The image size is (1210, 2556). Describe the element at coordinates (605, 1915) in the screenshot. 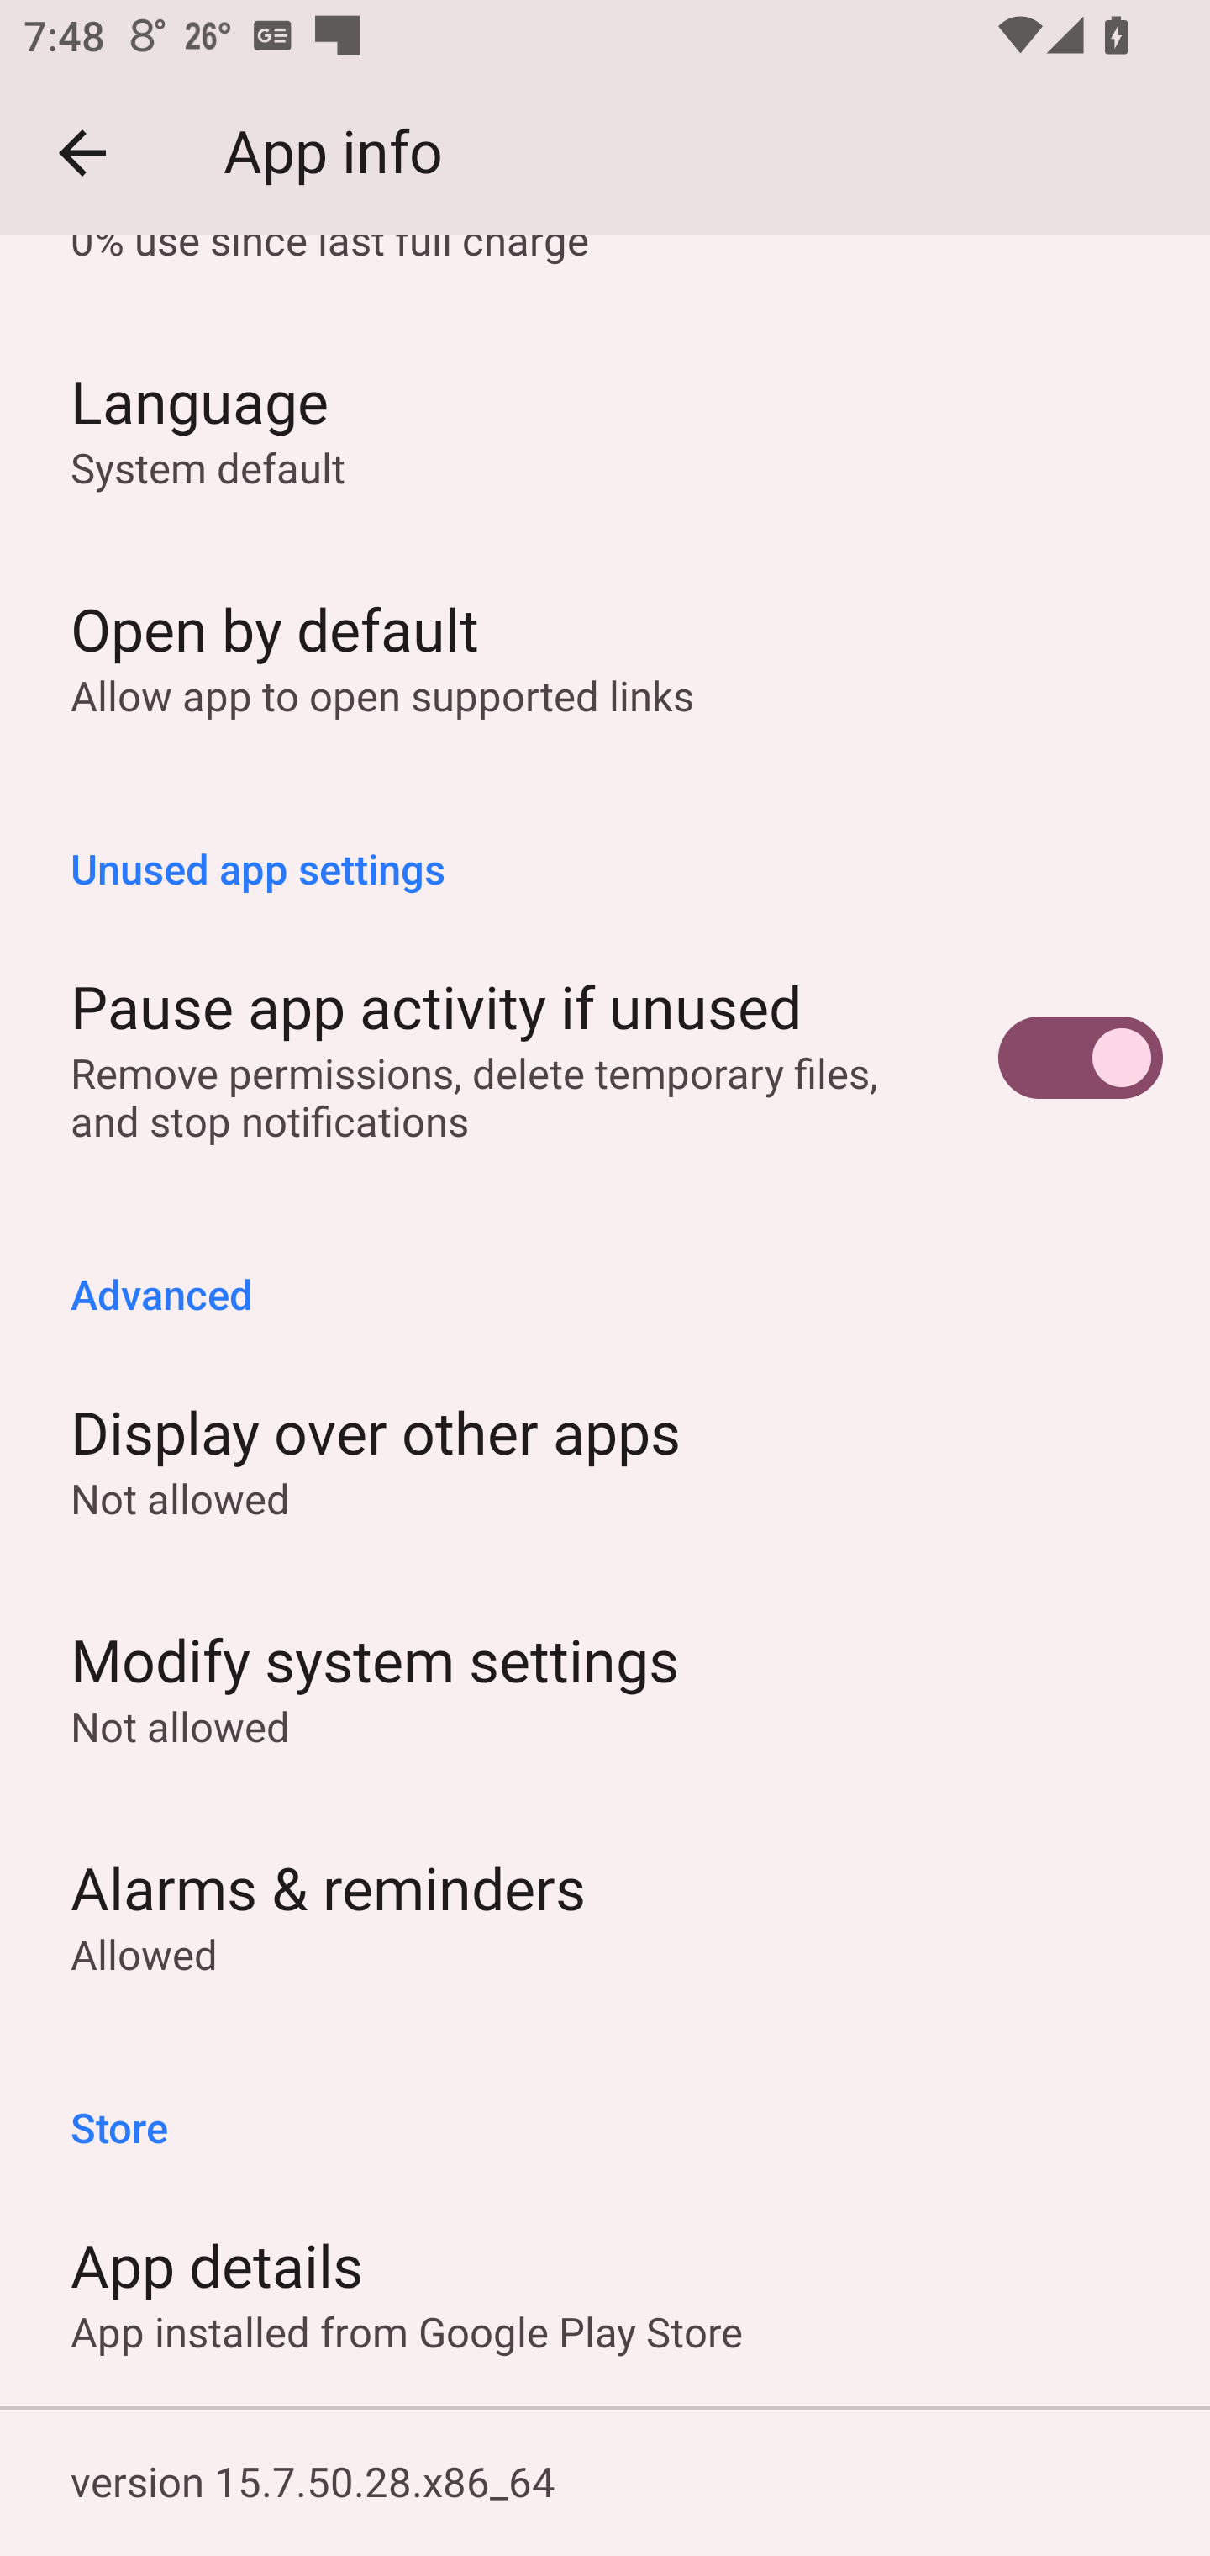

I see `Alarms & reminders Allowed` at that location.